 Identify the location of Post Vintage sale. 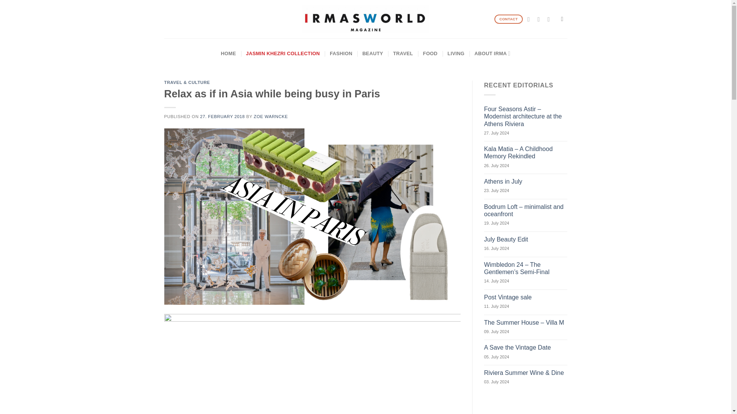
(526, 297).